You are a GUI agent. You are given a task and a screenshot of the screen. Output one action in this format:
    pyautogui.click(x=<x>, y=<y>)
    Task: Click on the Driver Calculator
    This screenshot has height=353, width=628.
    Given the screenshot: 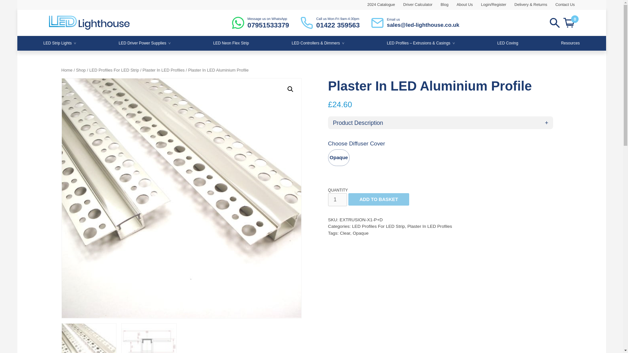 What is the action you would take?
    pyautogui.click(x=413, y=5)
    